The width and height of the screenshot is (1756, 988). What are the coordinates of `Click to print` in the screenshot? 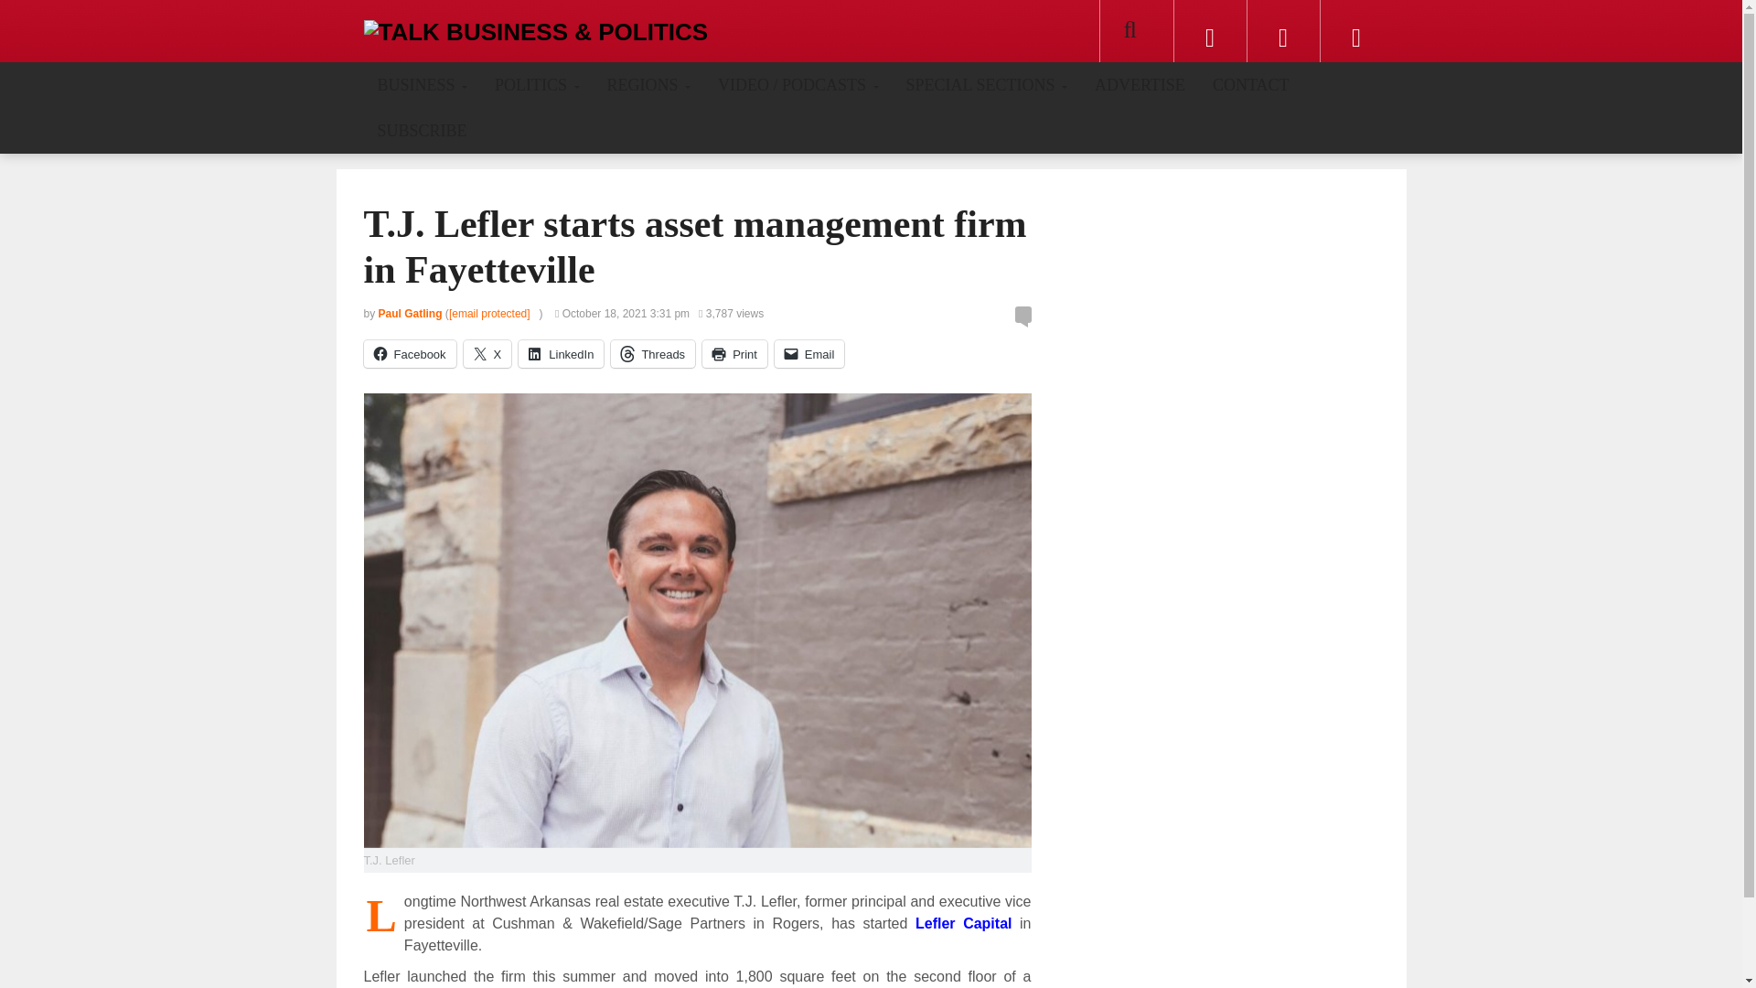 It's located at (735, 353).